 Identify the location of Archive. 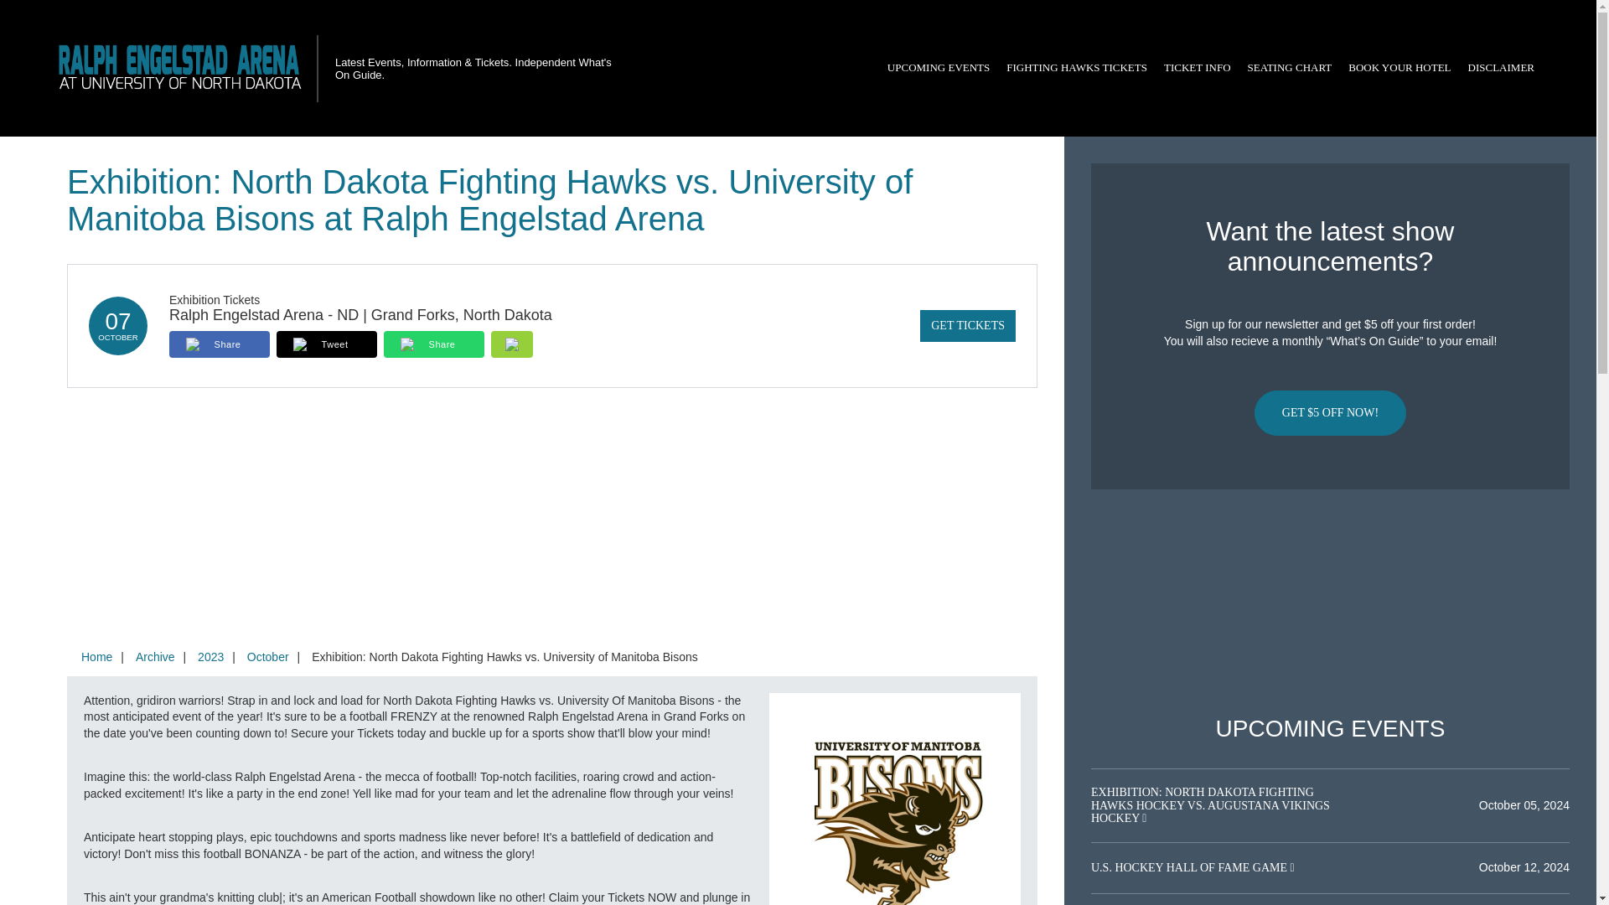
(154, 657).